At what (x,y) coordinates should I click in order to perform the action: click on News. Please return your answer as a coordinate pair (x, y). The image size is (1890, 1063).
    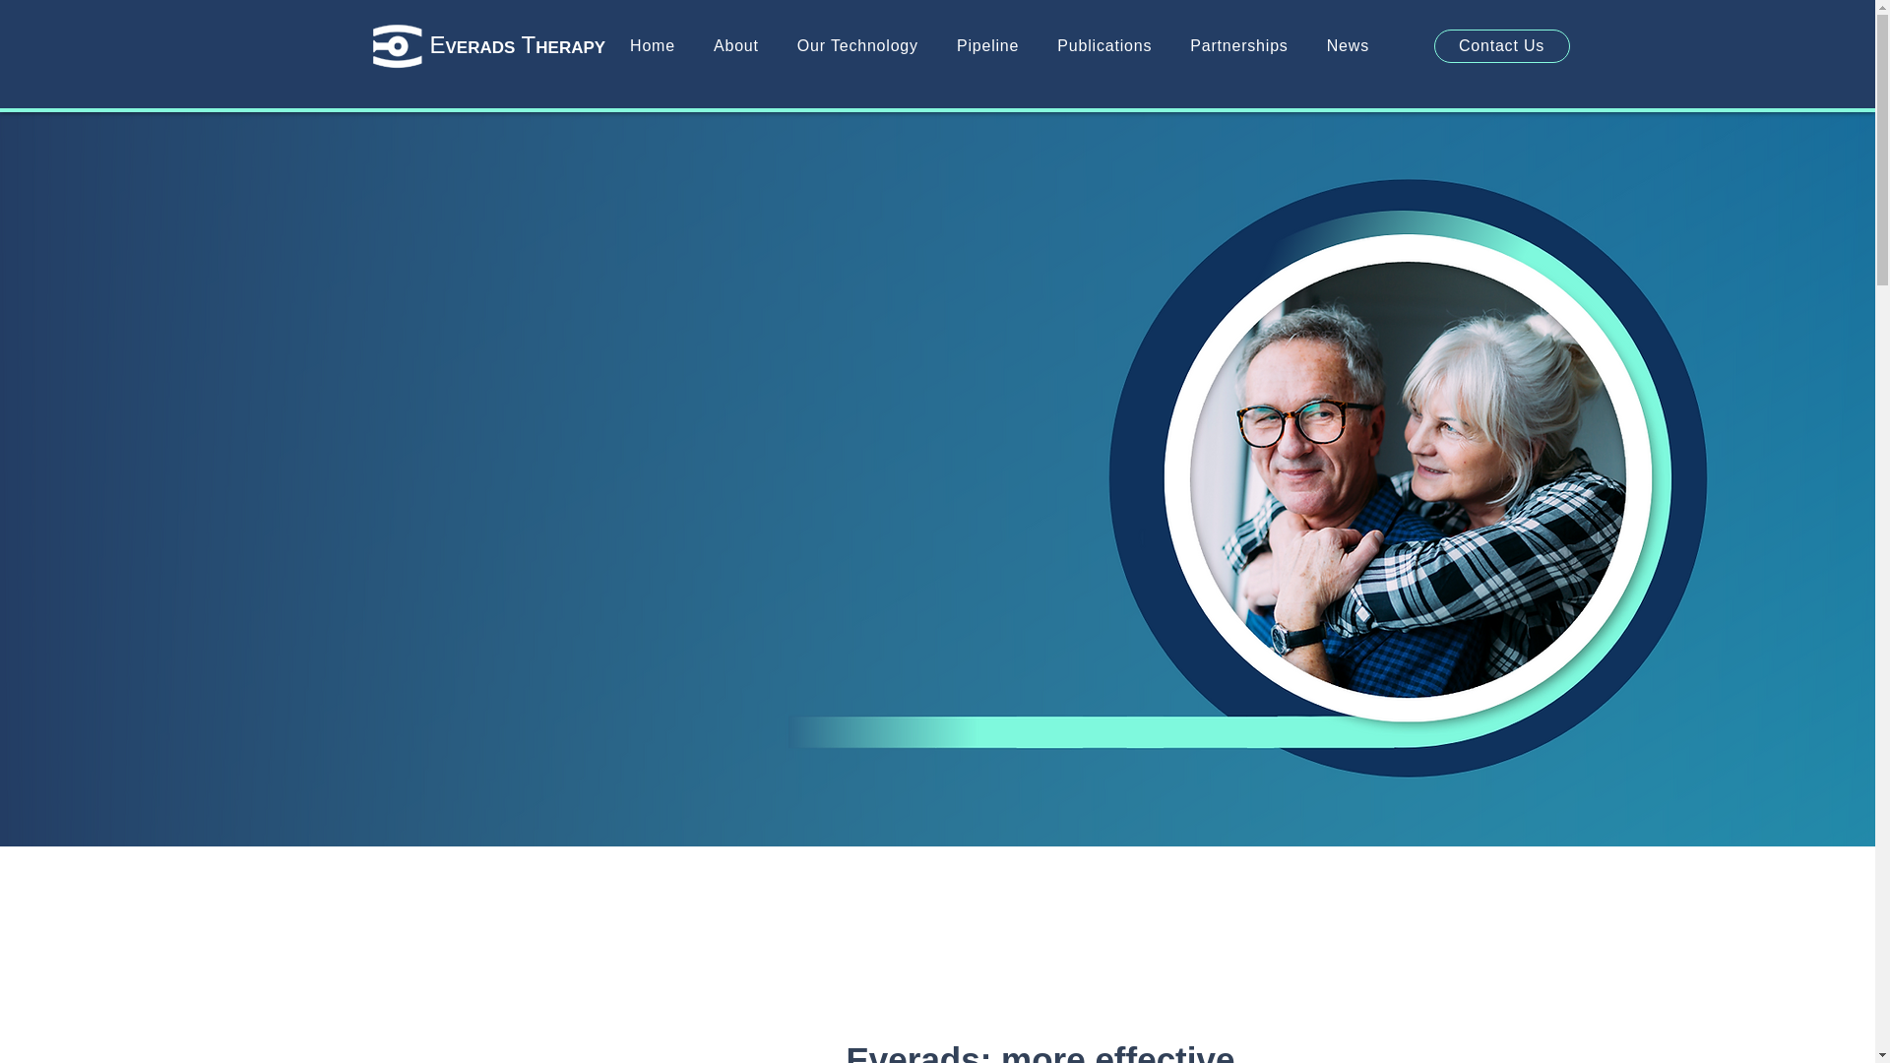
    Looking at the image, I should click on (1347, 45).